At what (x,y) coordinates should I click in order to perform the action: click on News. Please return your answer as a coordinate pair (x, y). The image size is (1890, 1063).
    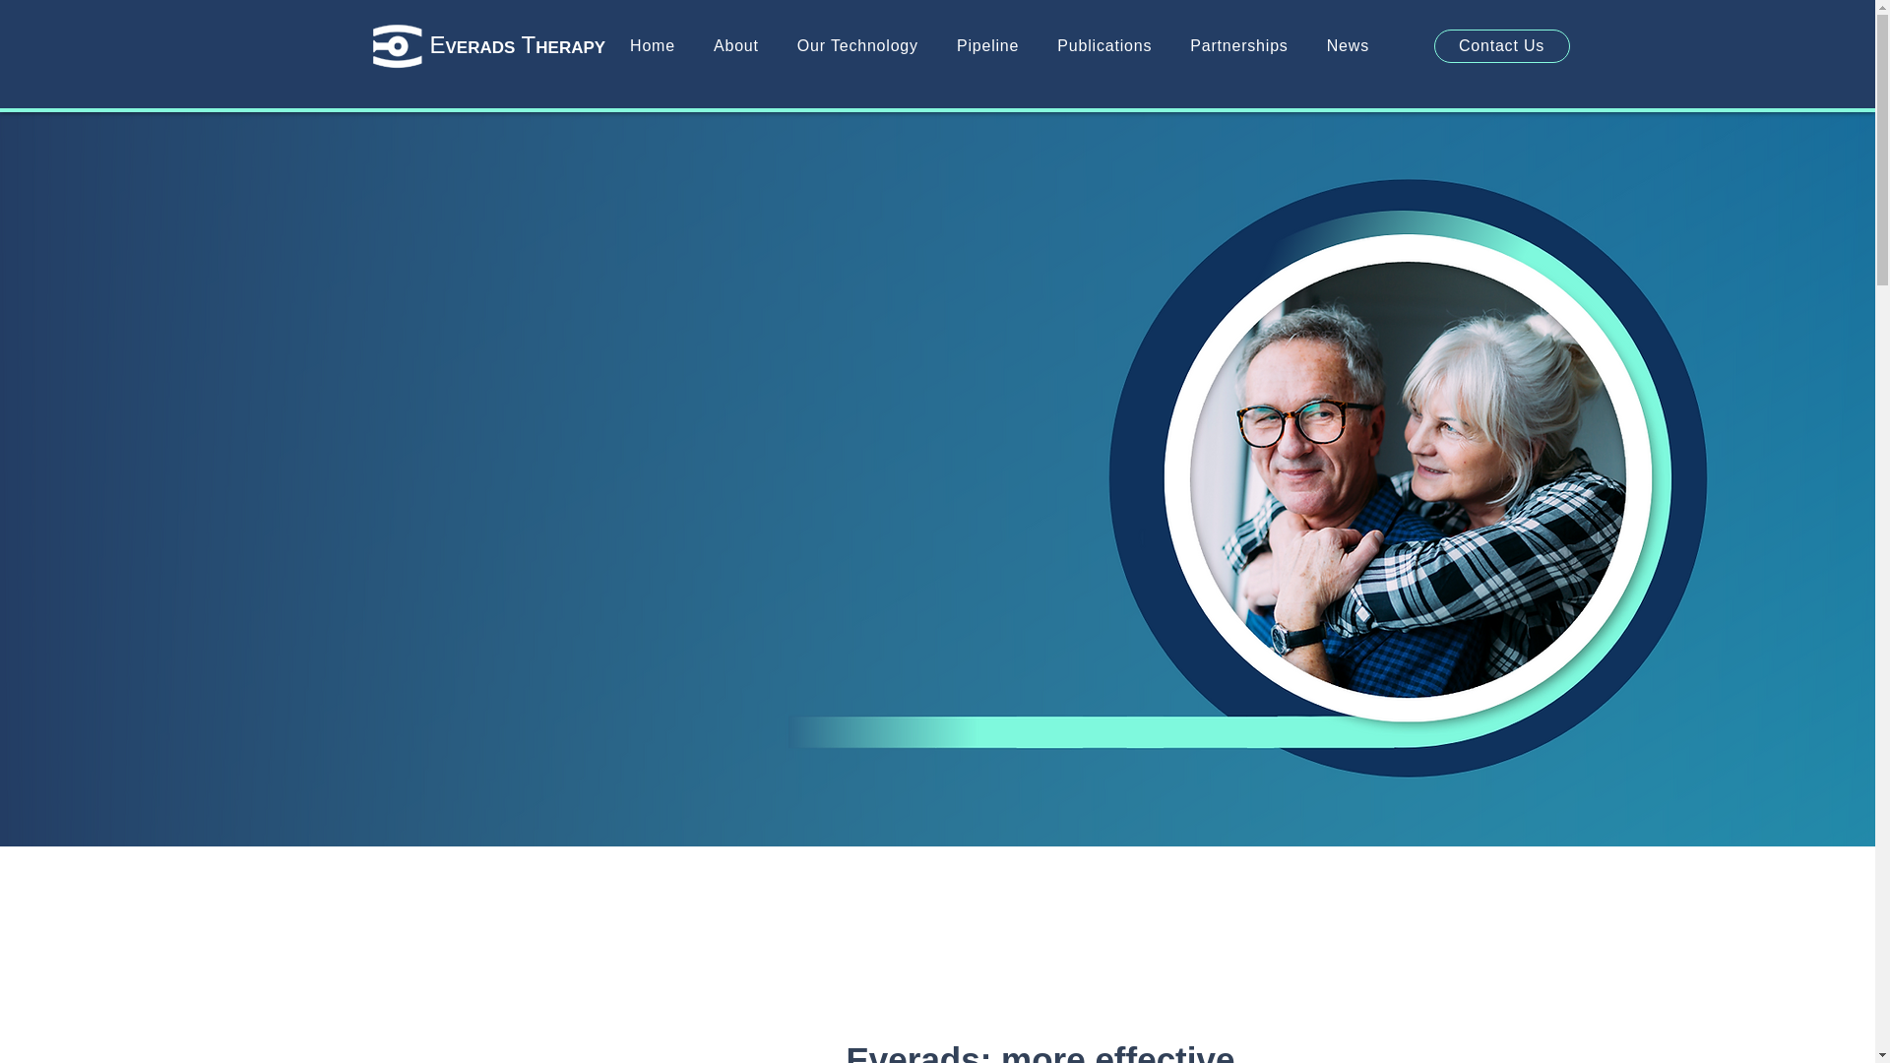
    Looking at the image, I should click on (1347, 45).